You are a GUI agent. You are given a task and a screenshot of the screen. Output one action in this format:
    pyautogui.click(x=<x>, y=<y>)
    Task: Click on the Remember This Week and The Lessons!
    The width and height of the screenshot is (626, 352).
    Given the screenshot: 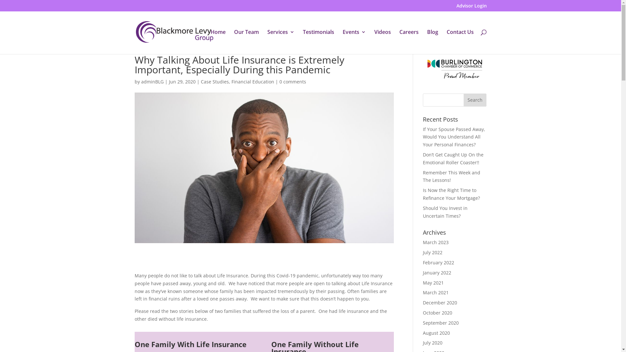 What is the action you would take?
    pyautogui.click(x=452, y=177)
    